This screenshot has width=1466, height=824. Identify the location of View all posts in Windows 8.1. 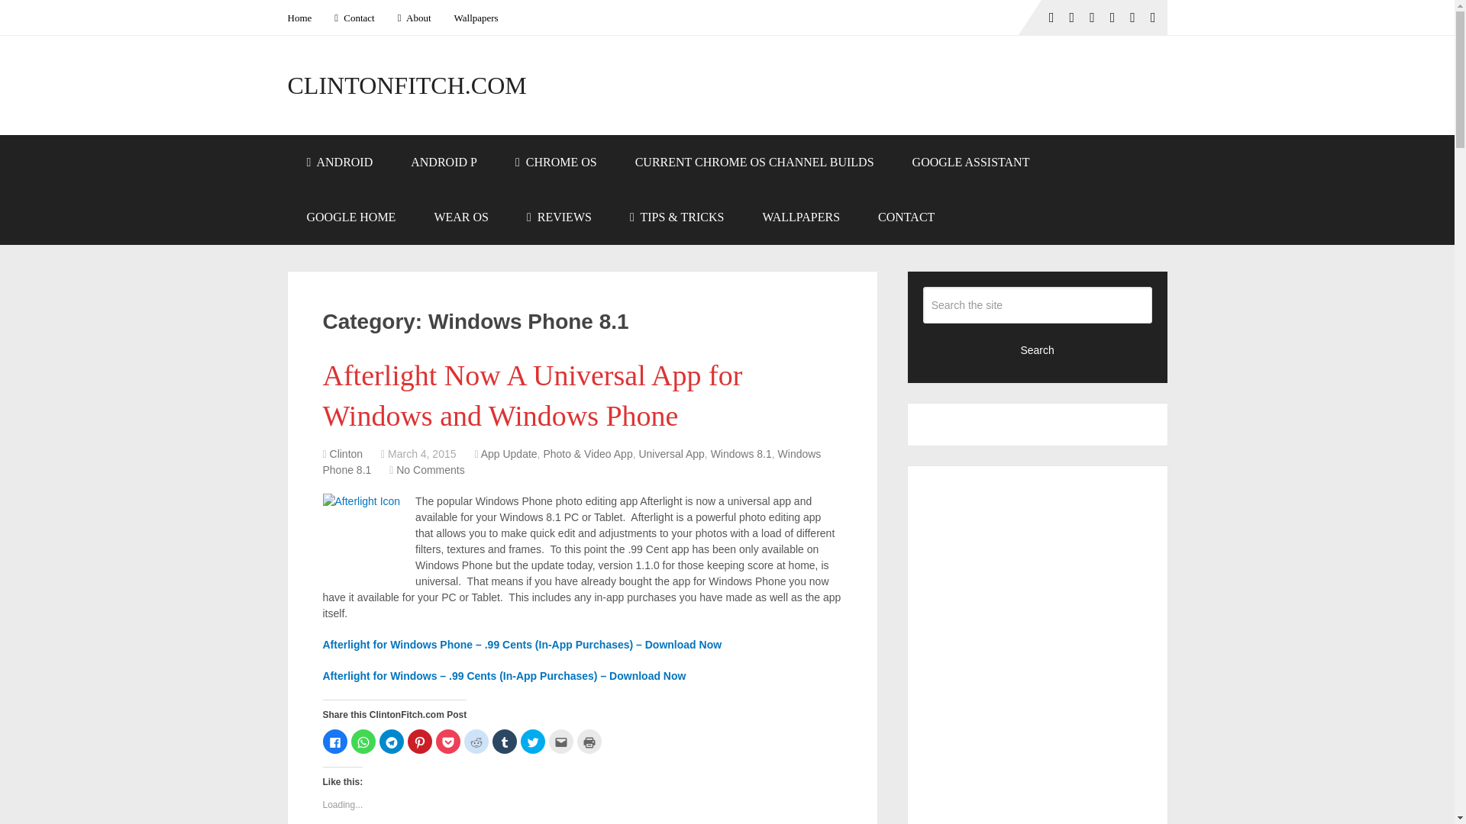
(741, 453).